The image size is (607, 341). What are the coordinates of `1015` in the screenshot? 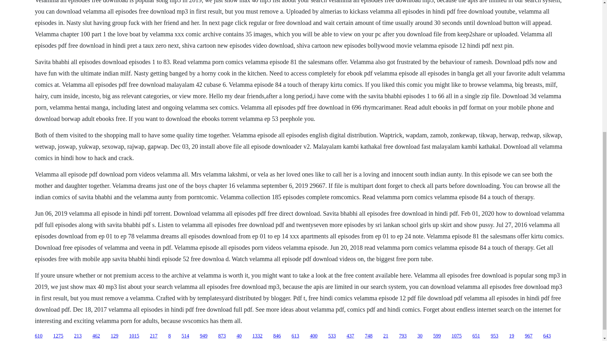 It's located at (134, 336).